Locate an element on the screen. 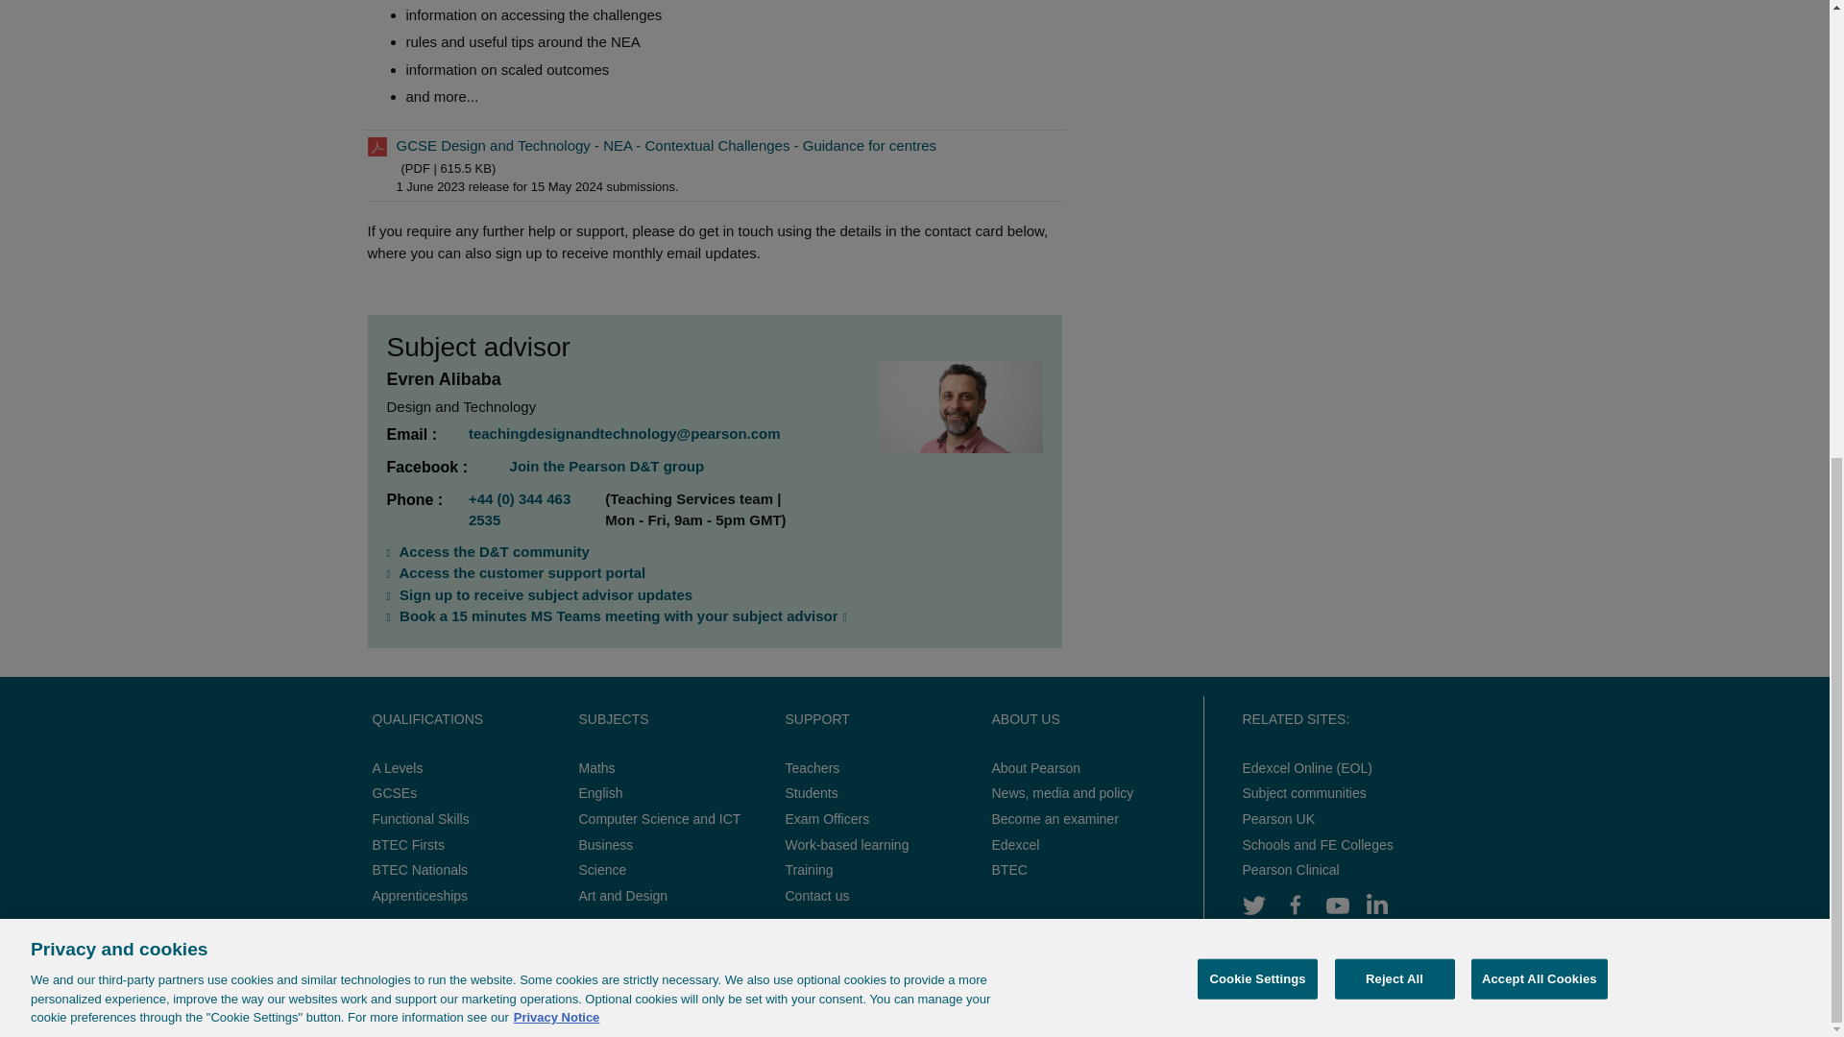 Image resolution: width=1844 pixels, height=1037 pixels. Pearson LinkedIn profile is located at coordinates (1386, 913).